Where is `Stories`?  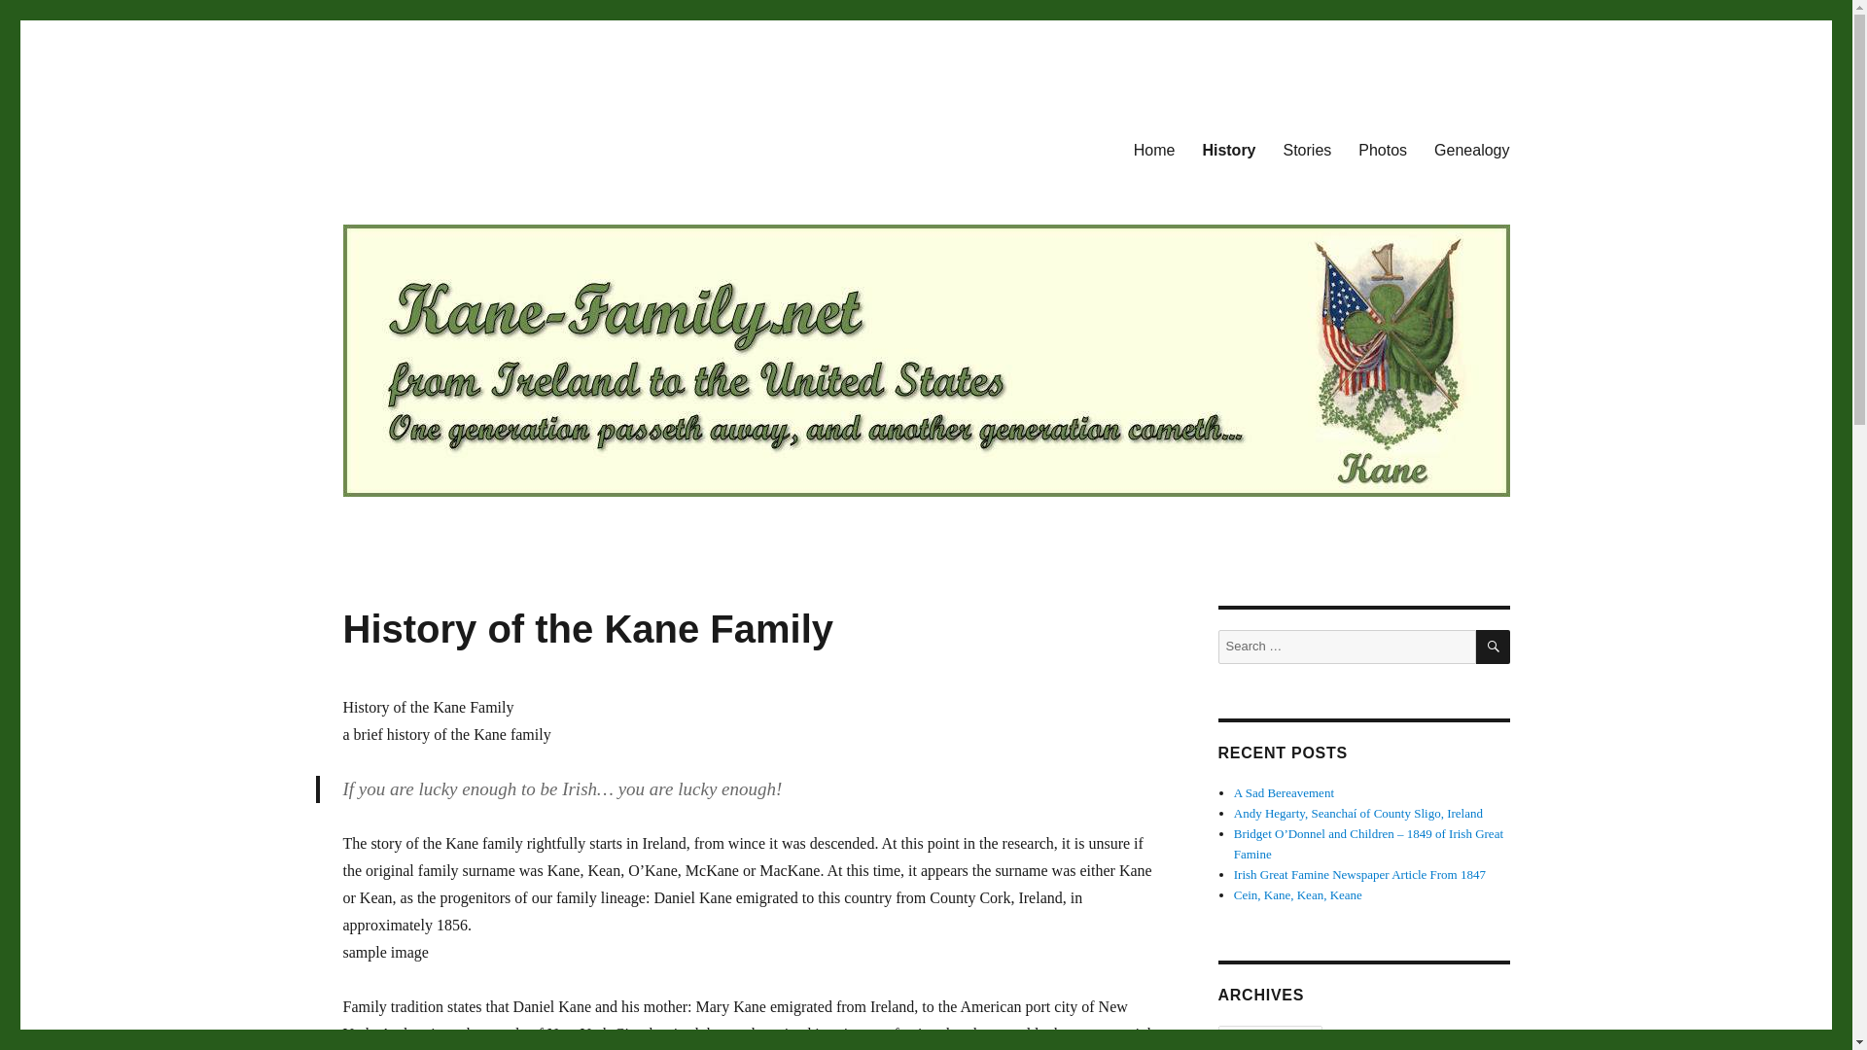
Stories is located at coordinates (1307, 149).